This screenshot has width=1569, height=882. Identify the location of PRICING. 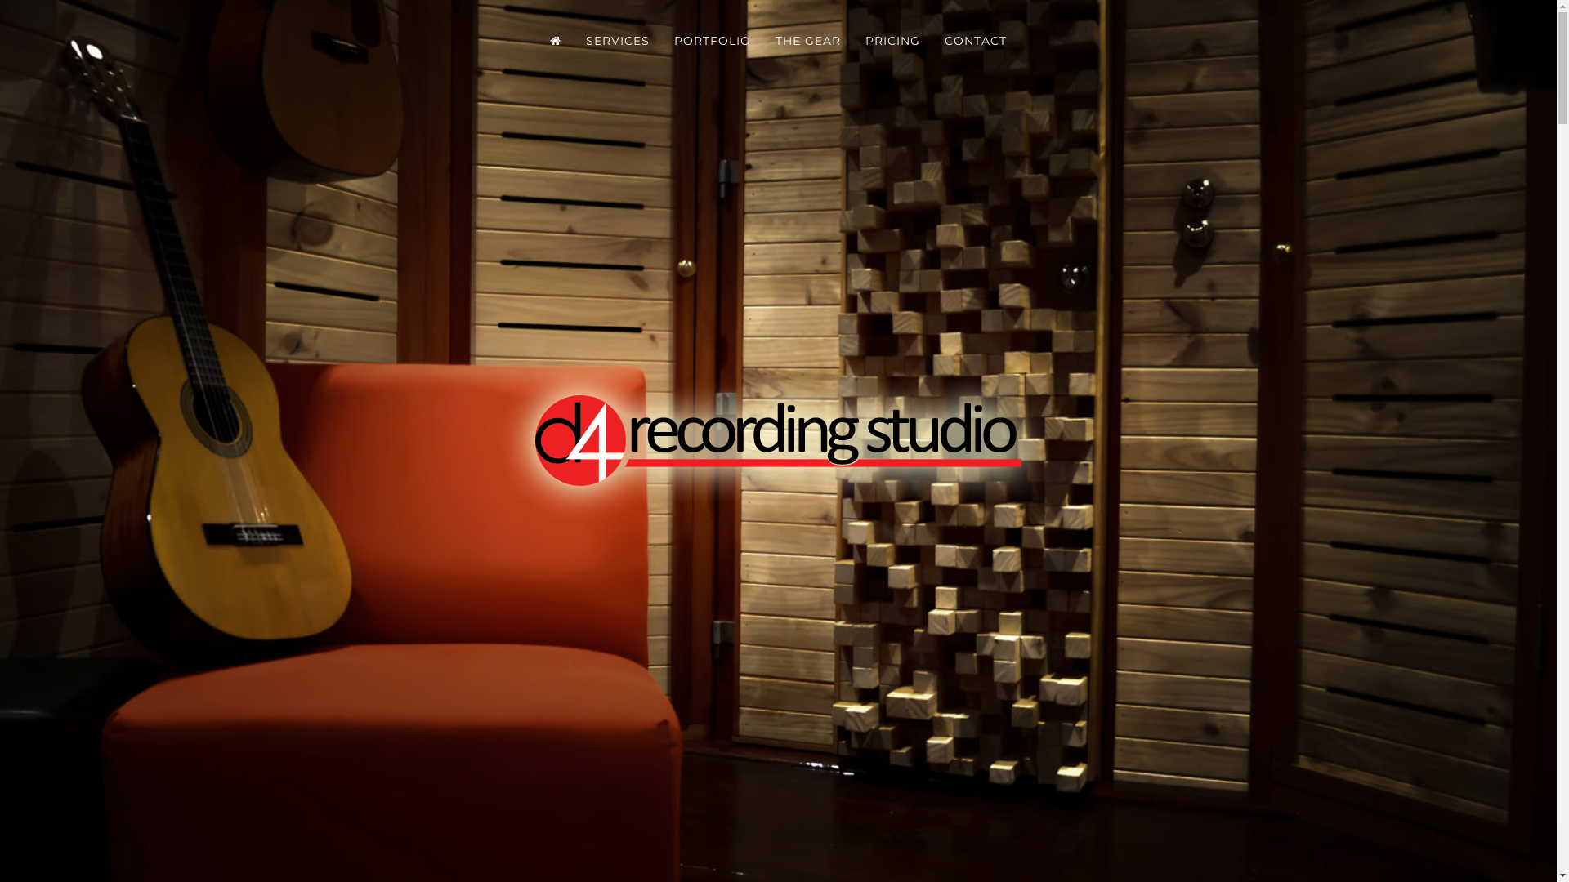
(892, 41).